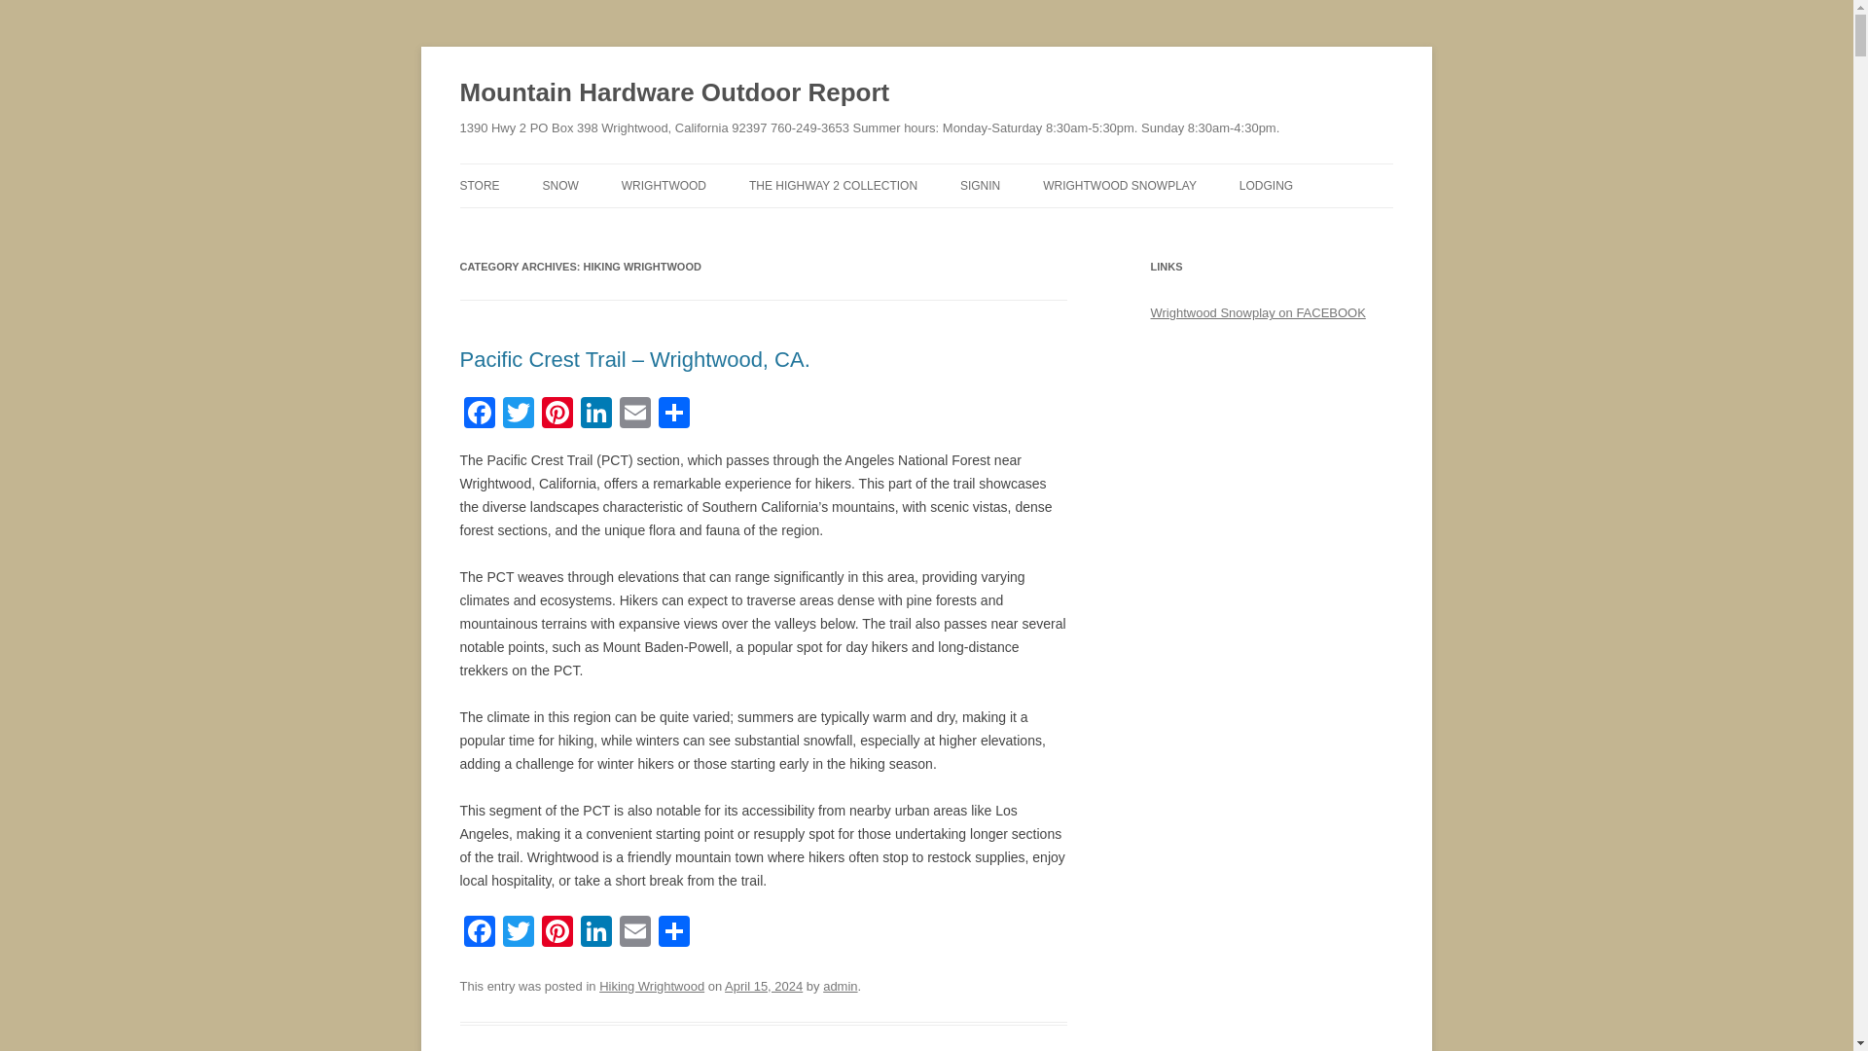  Describe the element at coordinates (634, 415) in the screenshot. I see `Email` at that location.